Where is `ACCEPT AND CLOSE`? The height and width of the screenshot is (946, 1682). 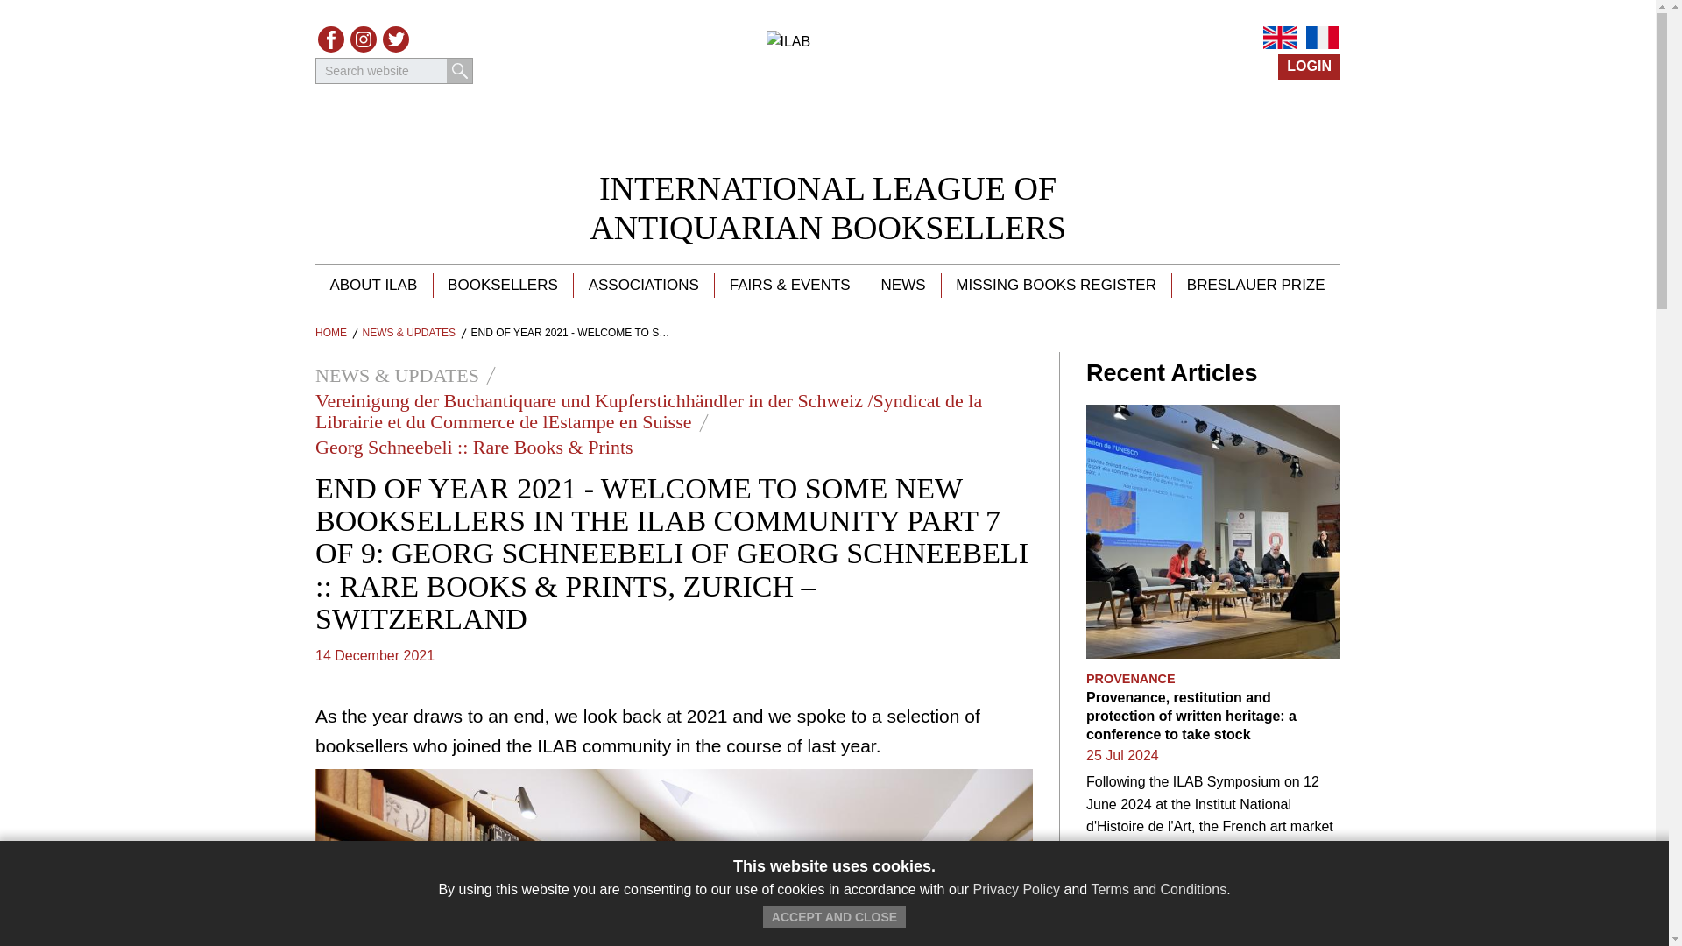
ACCEPT AND CLOSE is located at coordinates (1158, 888).